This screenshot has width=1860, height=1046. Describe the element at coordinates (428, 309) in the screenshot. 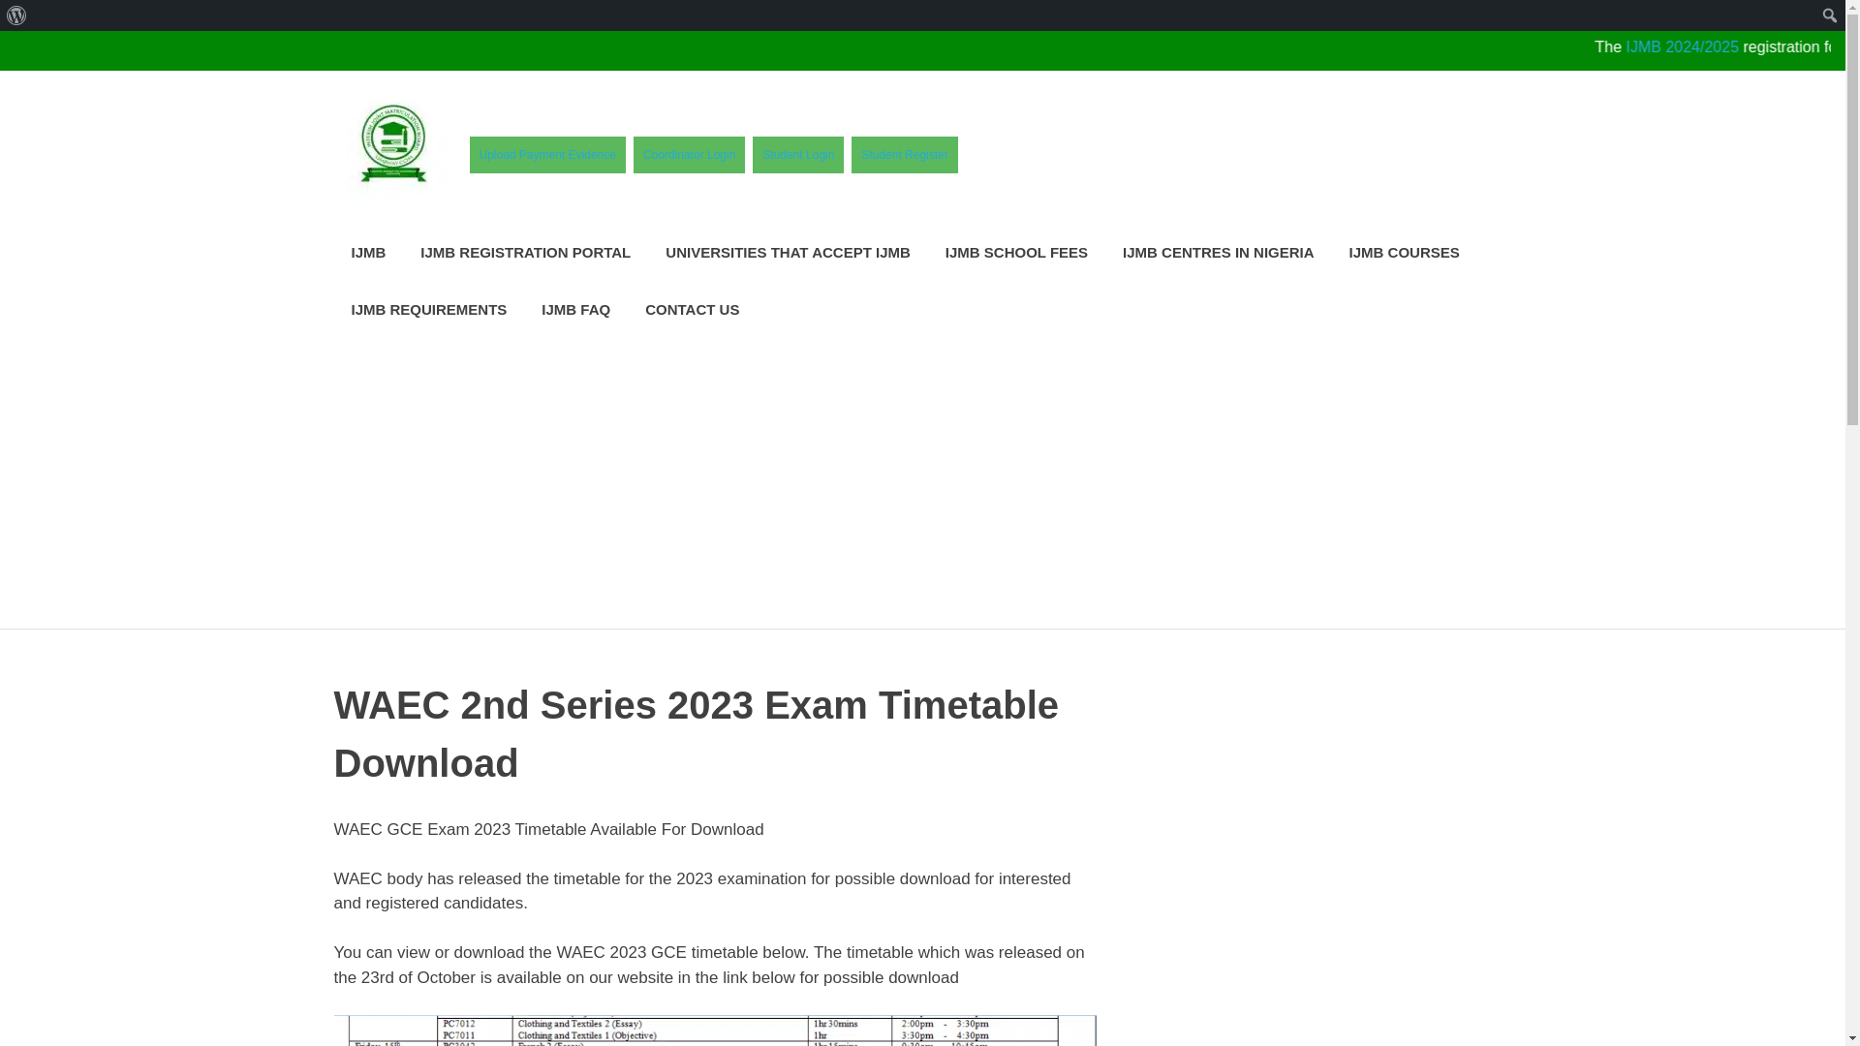

I see `IJMB REQUIREMENTS` at that location.